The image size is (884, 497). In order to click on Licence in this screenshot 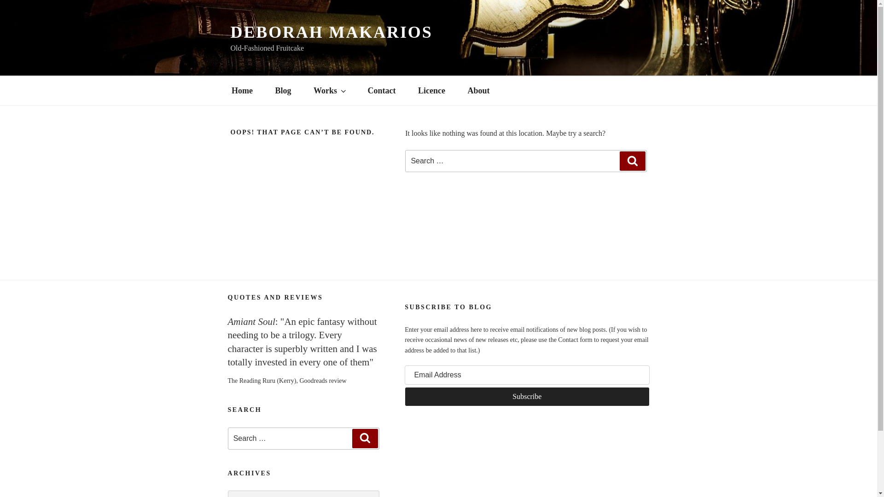, I will do `click(432, 91)`.